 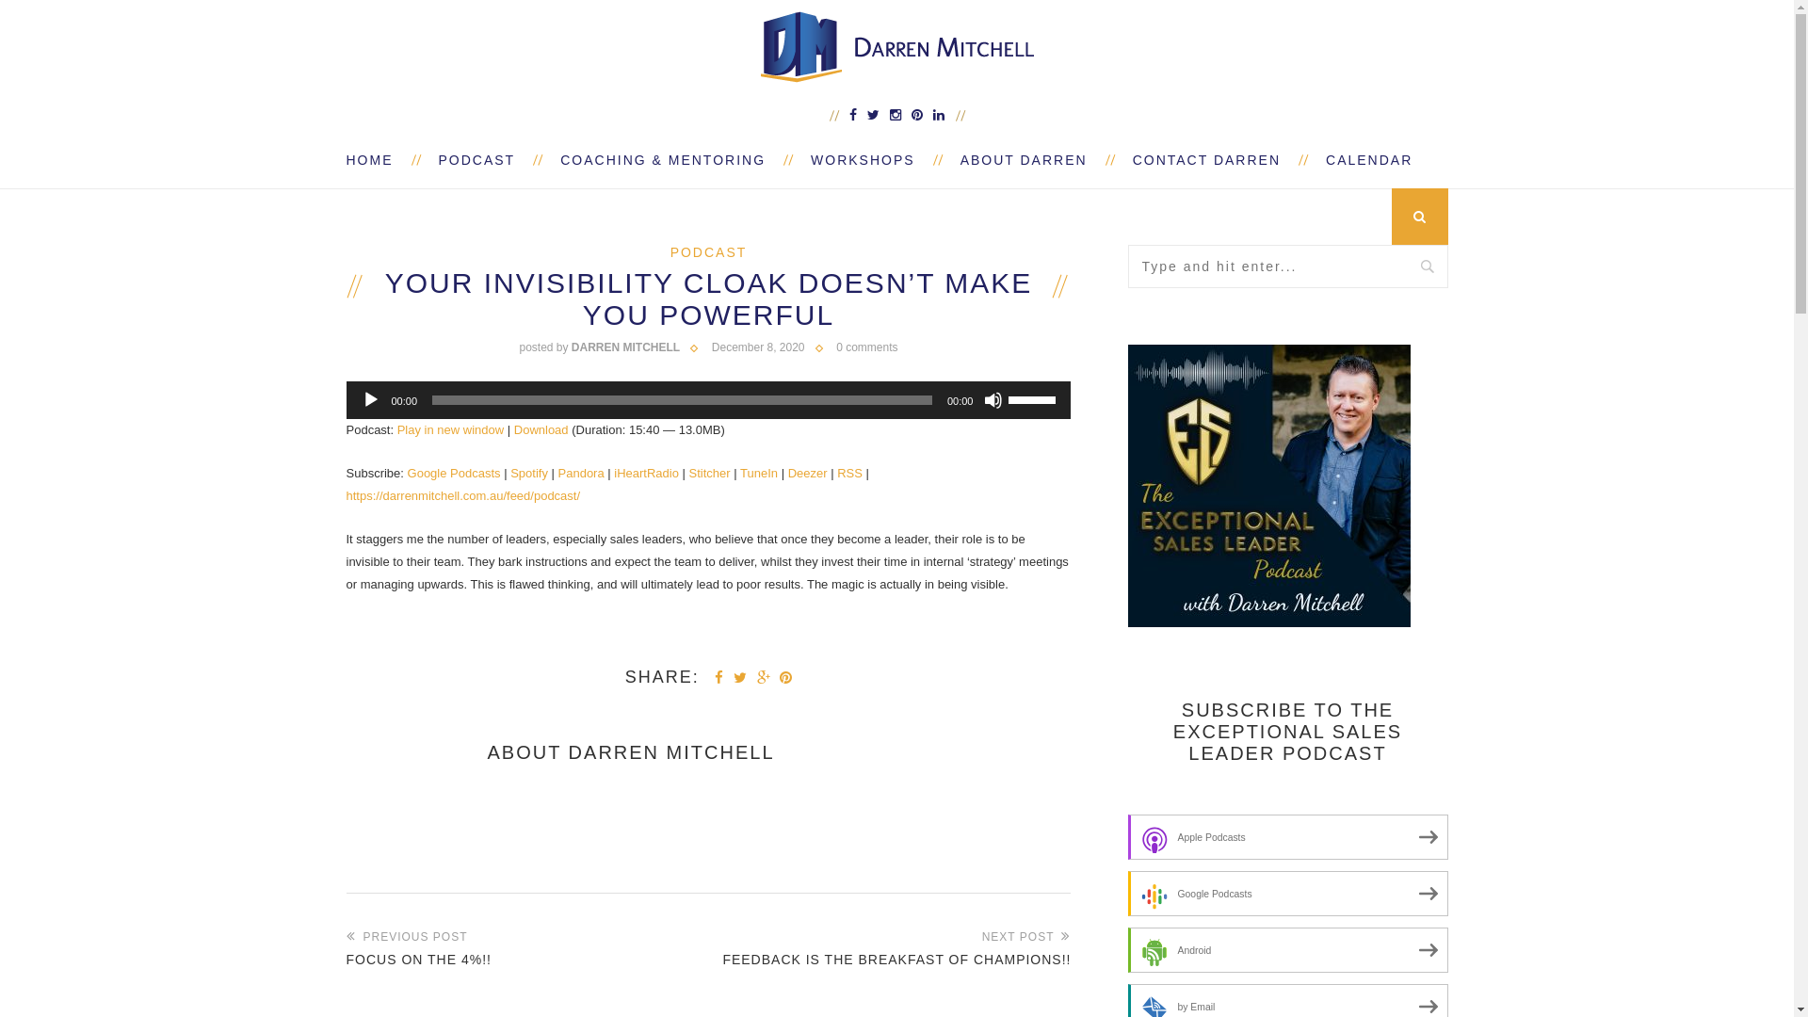 What do you see at coordinates (672, 753) in the screenshot?
I see `DARREN MITCHELL` at bounding box center [672, 753].